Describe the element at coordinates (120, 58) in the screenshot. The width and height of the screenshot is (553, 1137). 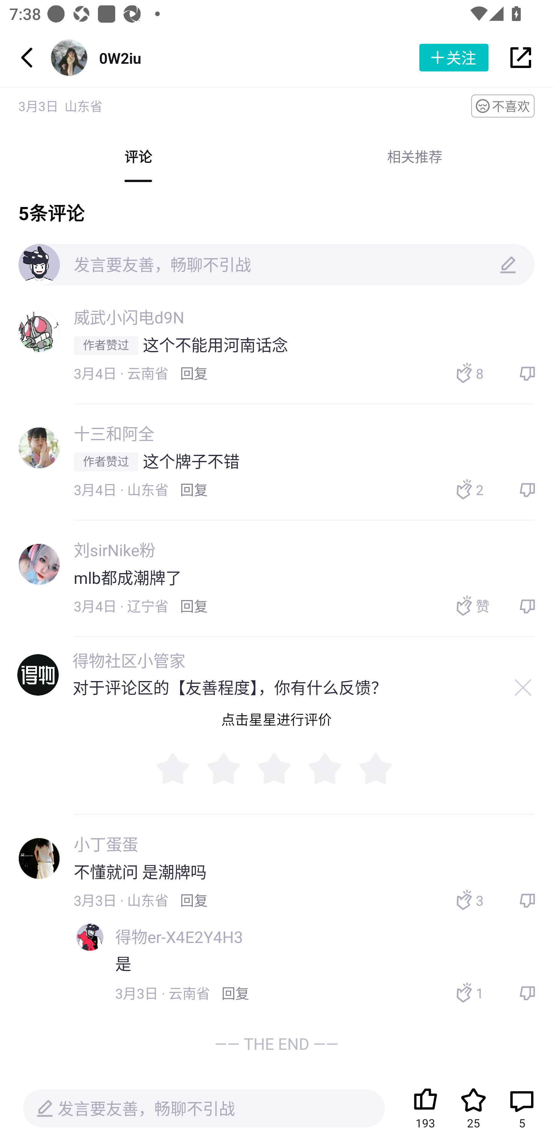
I see `0W2iu` at that location.